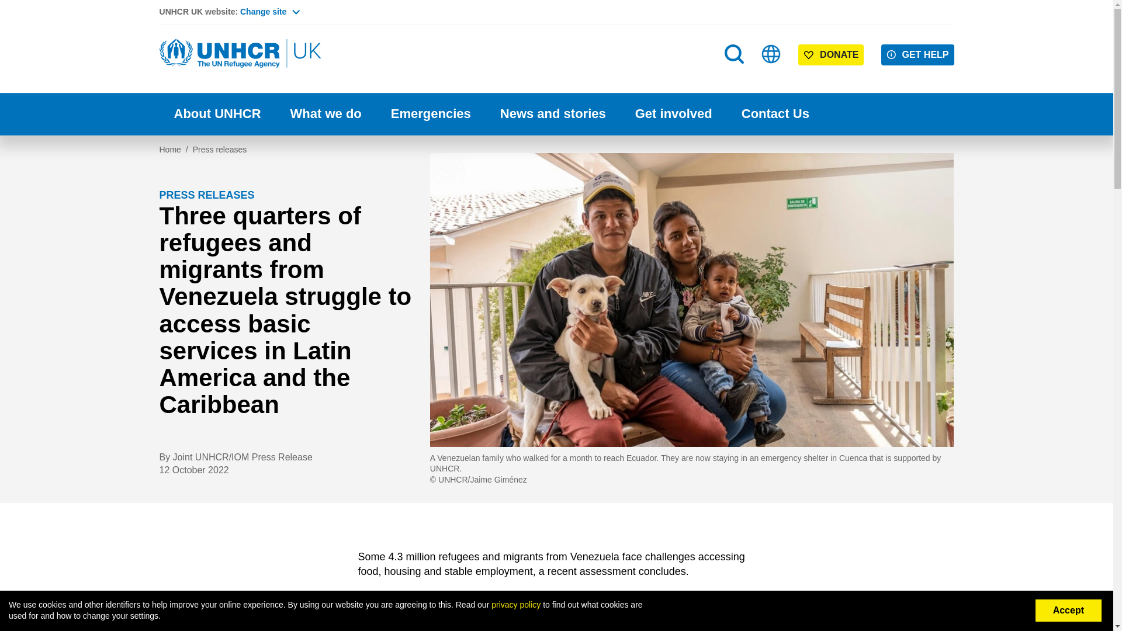 The image size is (1122, 631). Describe the element at coordinates (217, 114) in the screenshot. I see `About UNHCR` at that location.